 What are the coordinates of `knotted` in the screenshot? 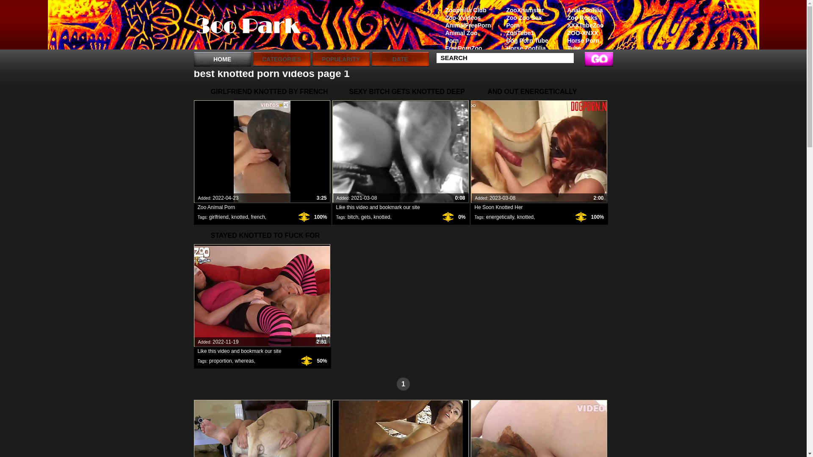 It's located at (240, 217).